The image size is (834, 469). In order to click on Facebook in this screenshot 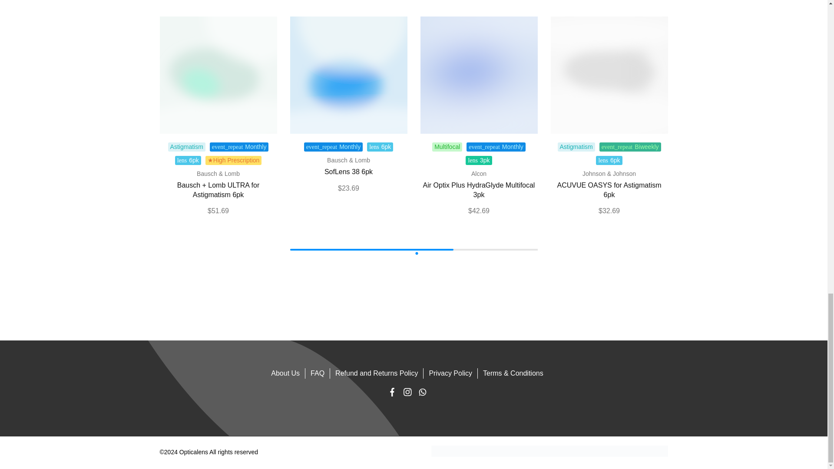, I will do `click(392, 393)`.